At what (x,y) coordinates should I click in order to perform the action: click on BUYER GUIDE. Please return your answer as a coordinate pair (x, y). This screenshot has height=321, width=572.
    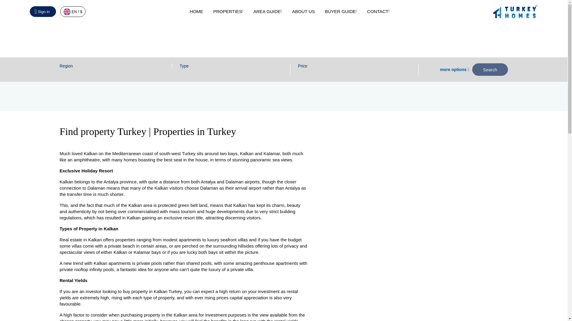
    Looking at the image, I should click on (341, 11).